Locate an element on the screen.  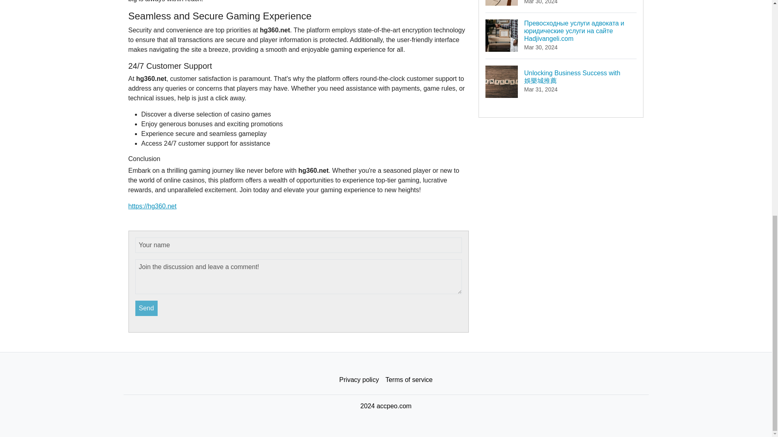
Terms of service is located at coordinates (408, 380).